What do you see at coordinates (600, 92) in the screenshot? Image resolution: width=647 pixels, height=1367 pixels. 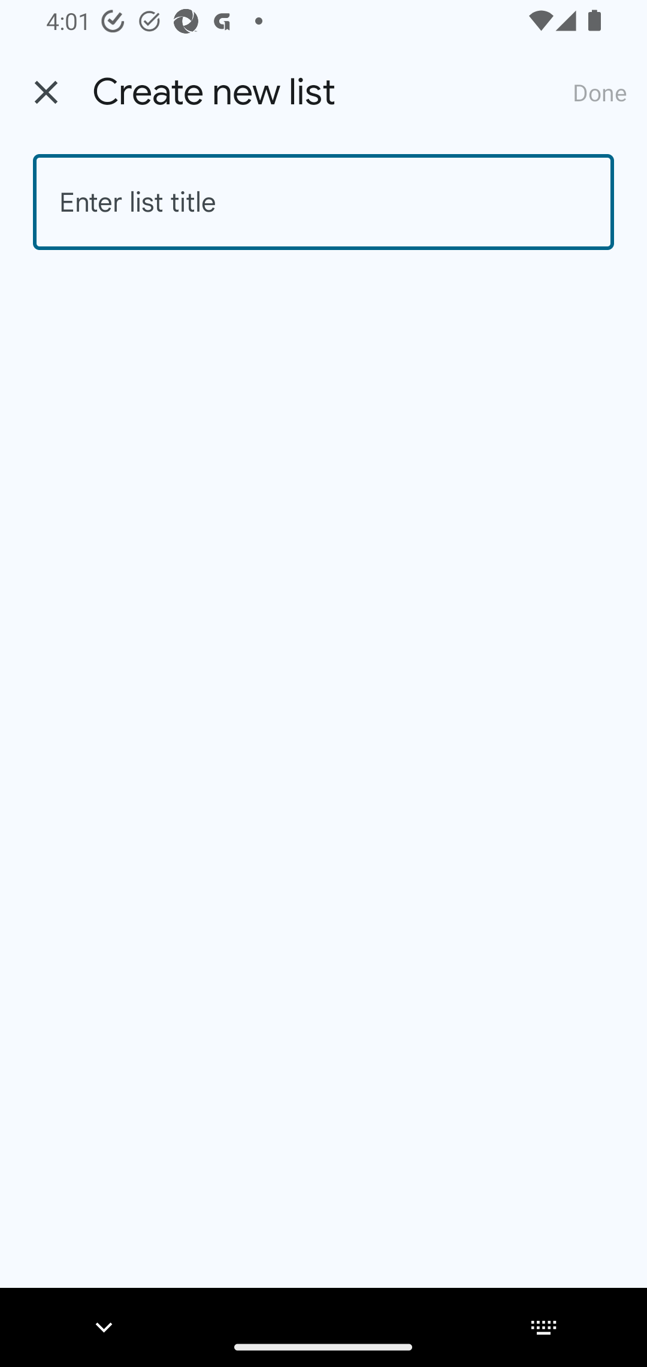 I see `Done` at bounding box center [600, 92].